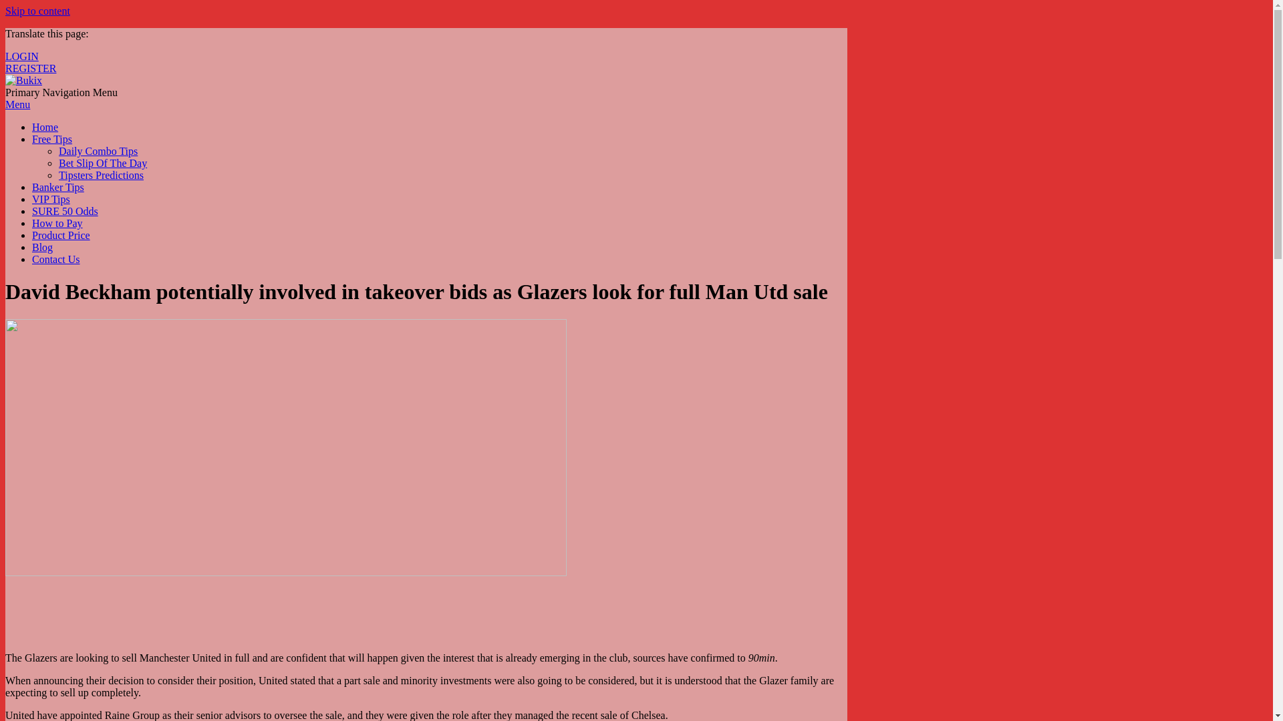 This screenshot has width=1283, height=721. What do you see at coordinates (57, 223) in the screenshot?
I see `How to Pay` at bounding box center [57, 223].